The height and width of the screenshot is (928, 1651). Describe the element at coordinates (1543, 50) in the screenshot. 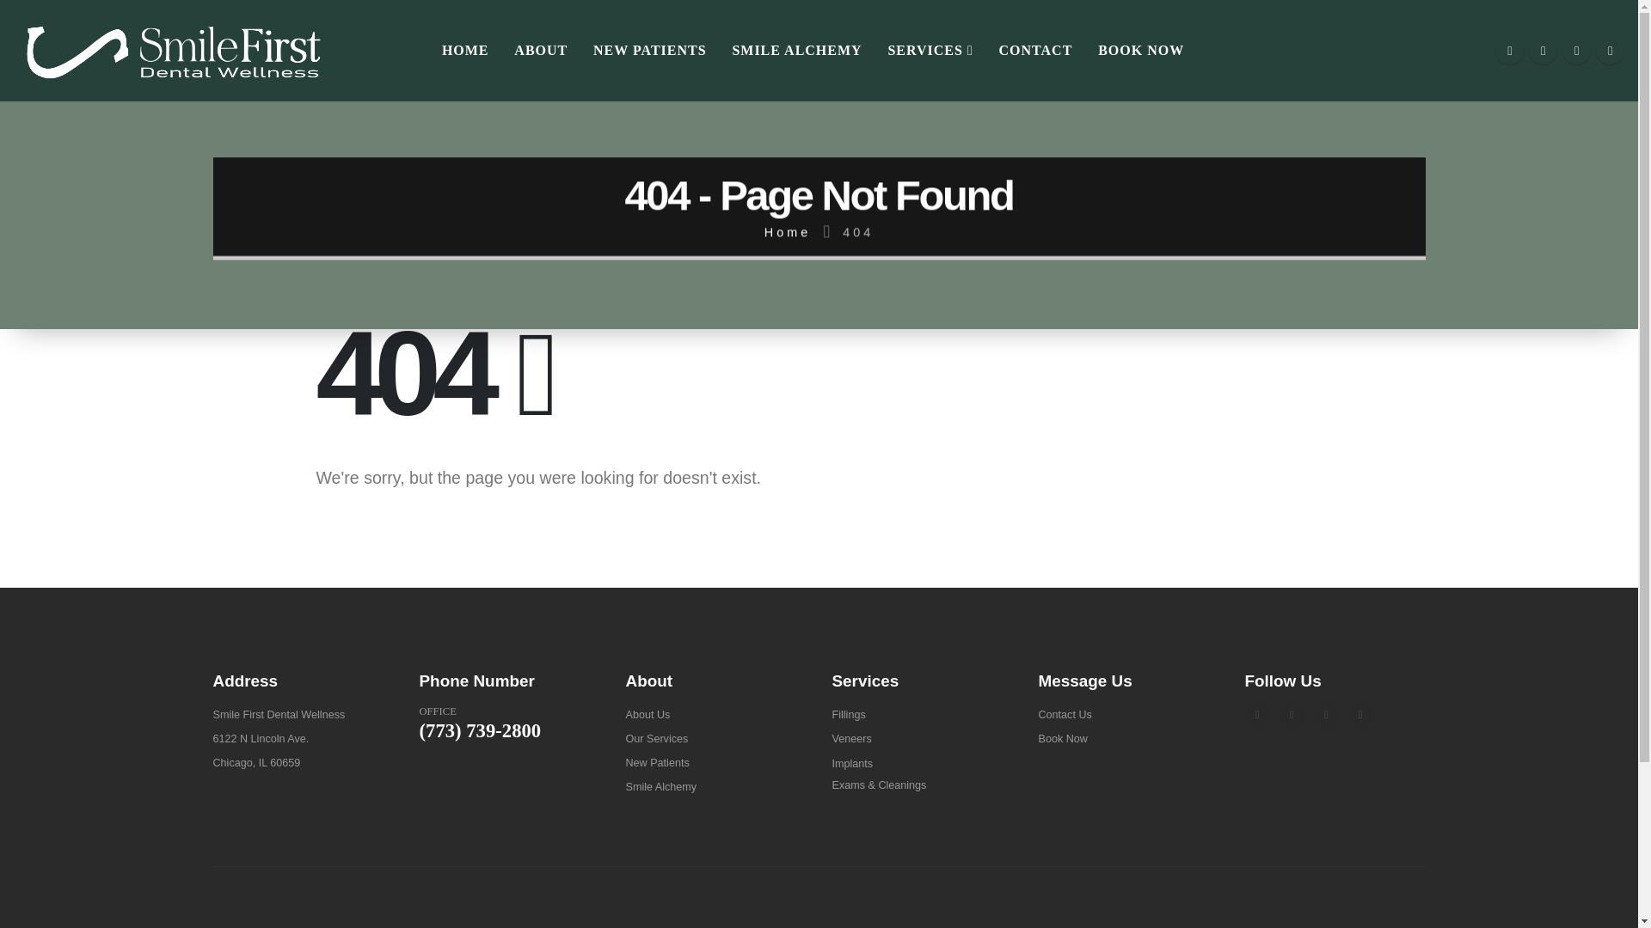

I see `Youtube` at that location.